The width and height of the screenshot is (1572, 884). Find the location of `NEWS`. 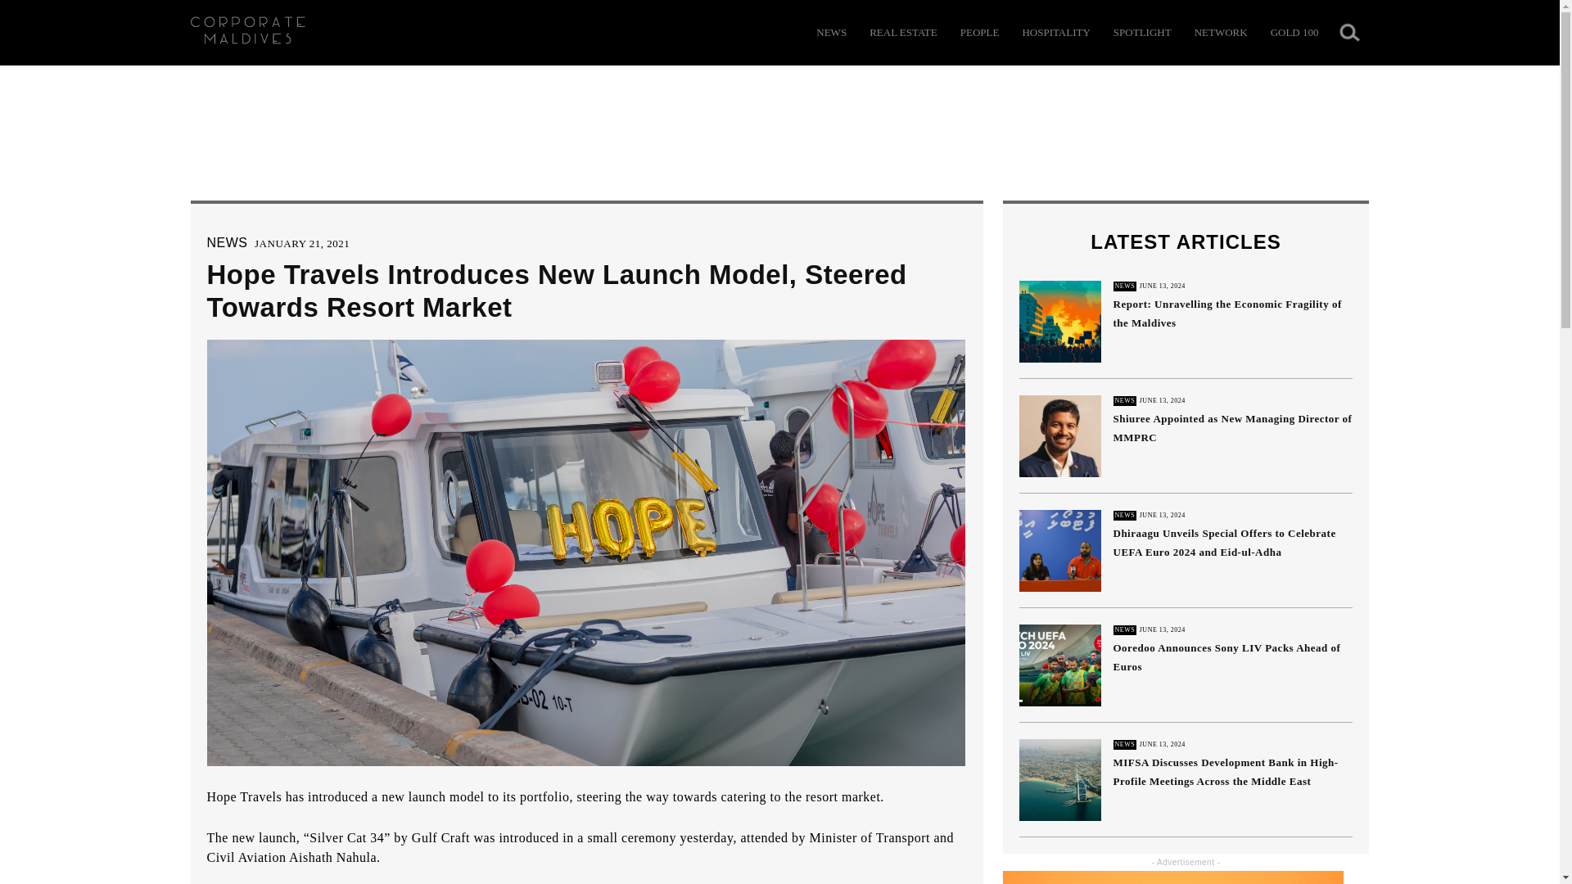

NEWS is located at coordinates (226, 242).